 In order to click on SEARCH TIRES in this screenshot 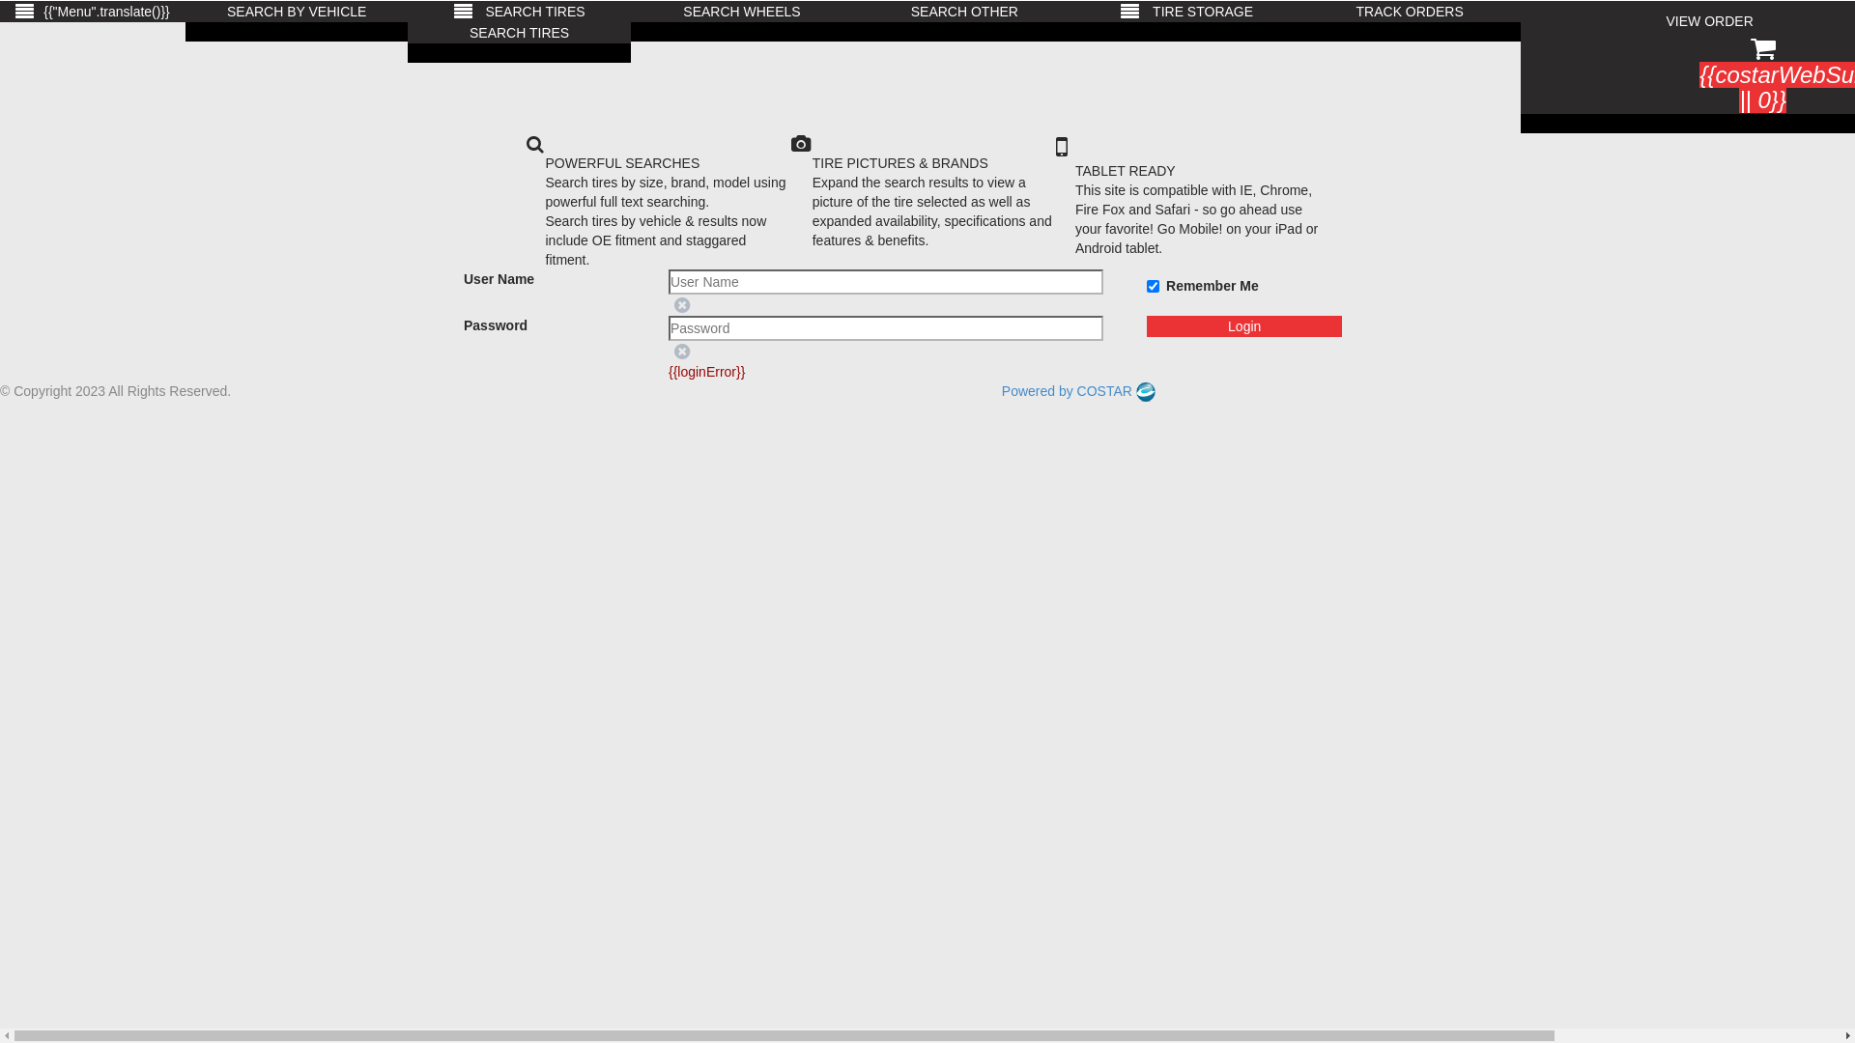, I will do `click(519, 33)`.